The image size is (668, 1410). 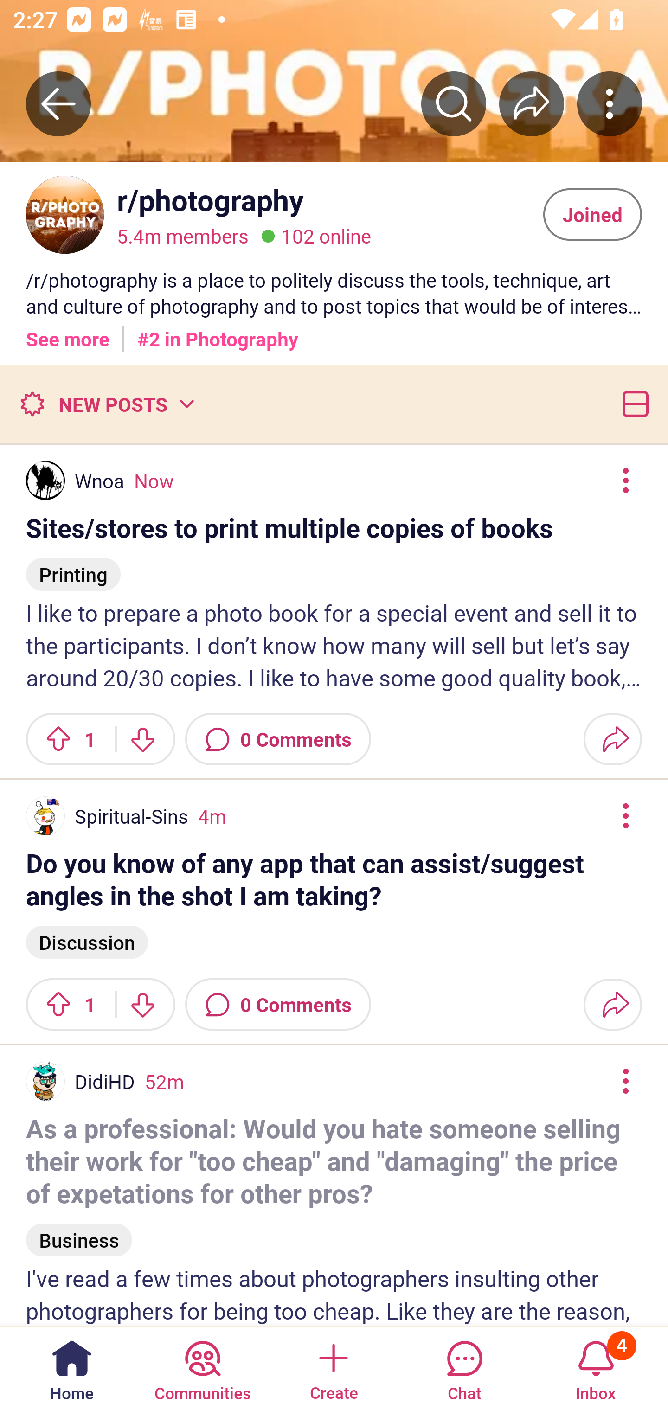 I want to click on Business, so click(x=79, y=1232).